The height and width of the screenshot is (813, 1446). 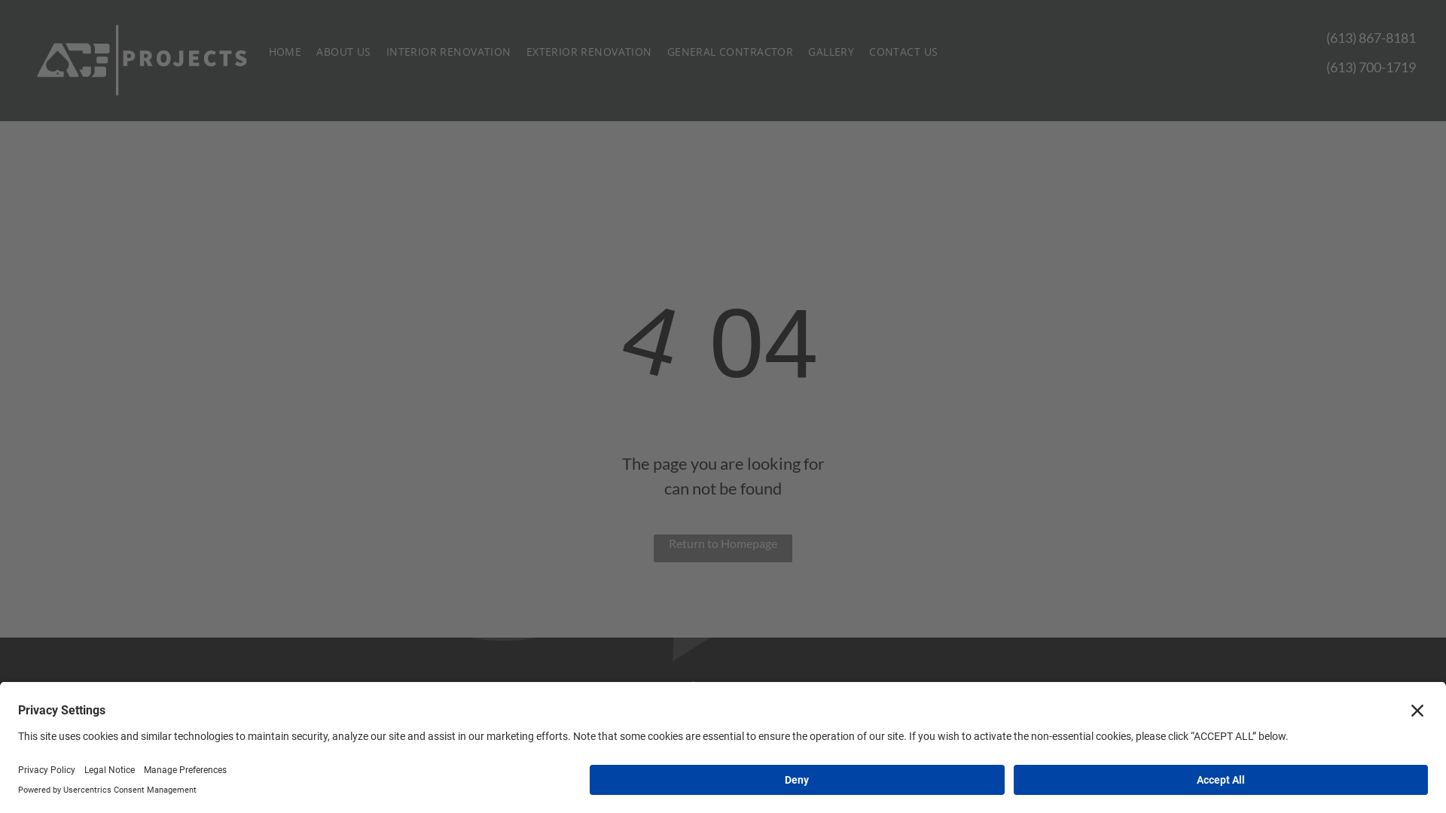 I want to click on Return to Homepage, so click(x=723, y=548).